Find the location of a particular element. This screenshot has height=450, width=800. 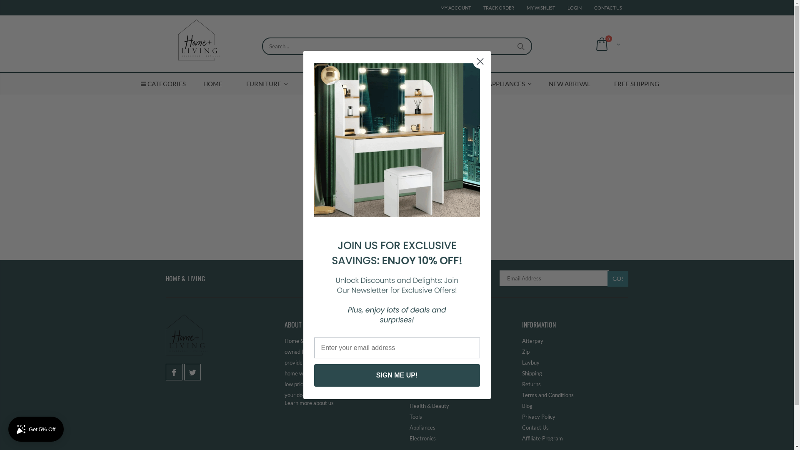

HOME is located at coordinates (213, 84).